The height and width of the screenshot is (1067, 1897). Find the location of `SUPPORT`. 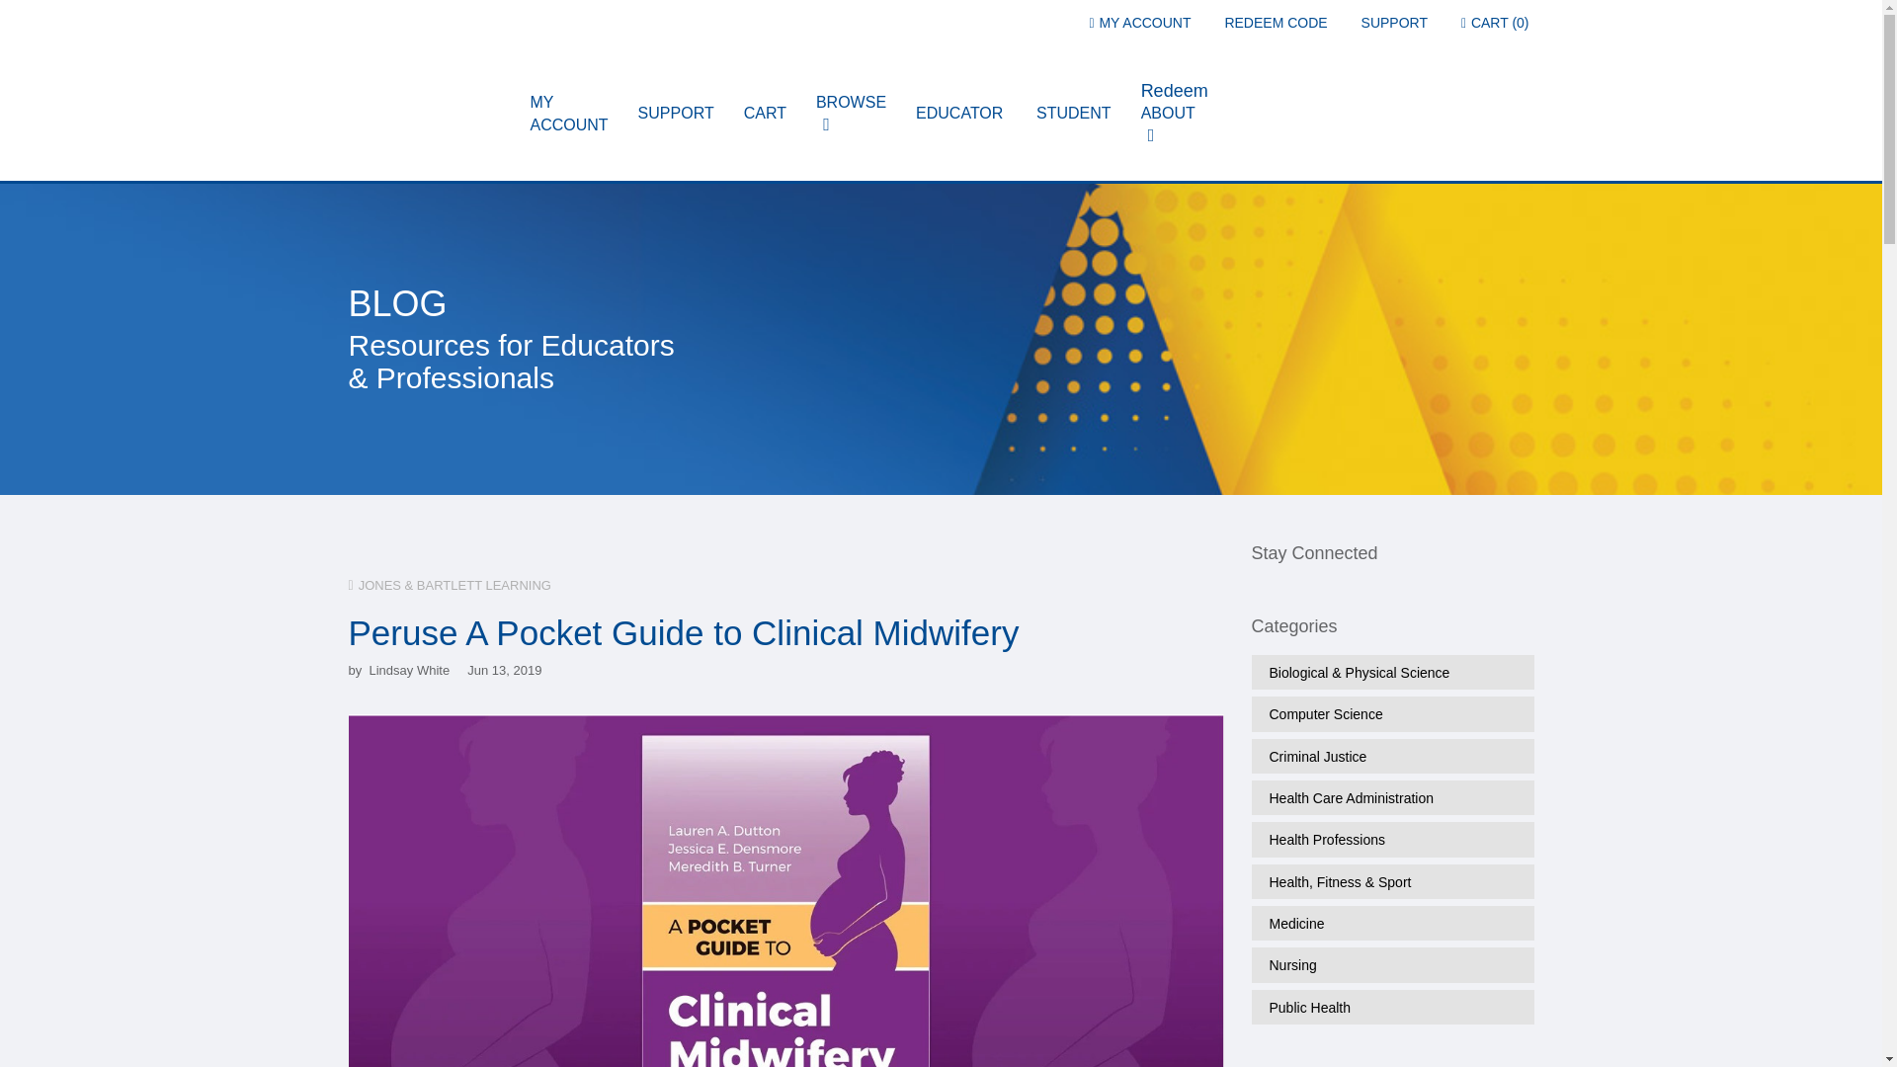

SUPPORT is located at coordinates (1395, 23).